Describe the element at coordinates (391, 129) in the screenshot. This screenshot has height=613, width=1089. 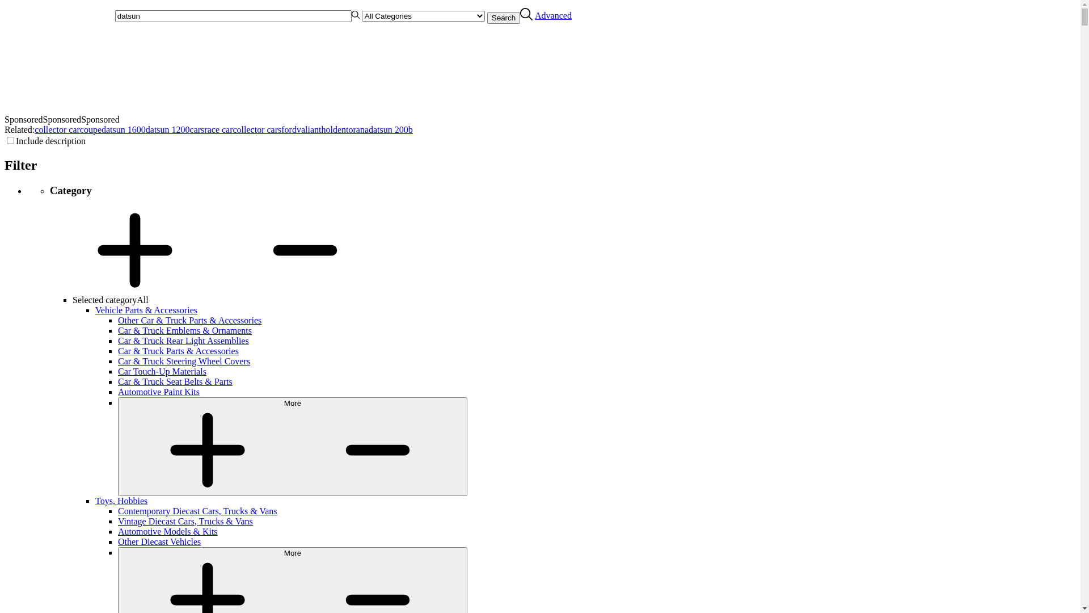
I see `datsun 200b` at that location.